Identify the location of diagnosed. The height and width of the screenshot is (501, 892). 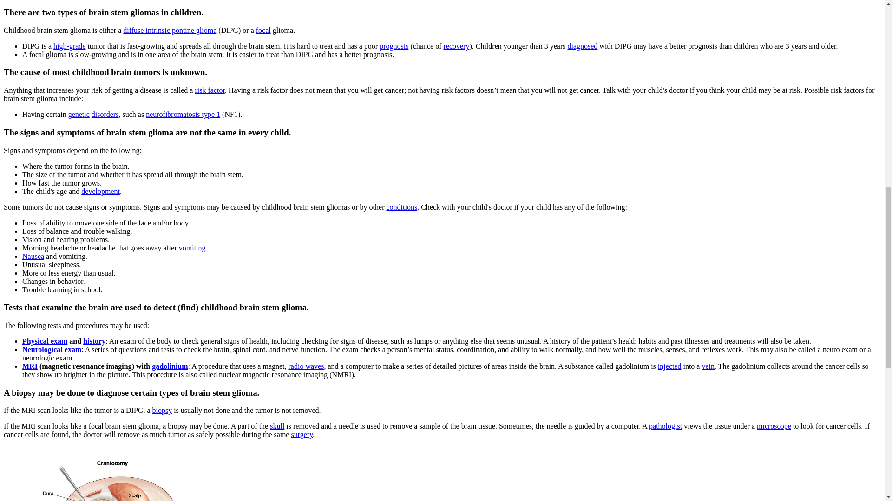
(583, 46).